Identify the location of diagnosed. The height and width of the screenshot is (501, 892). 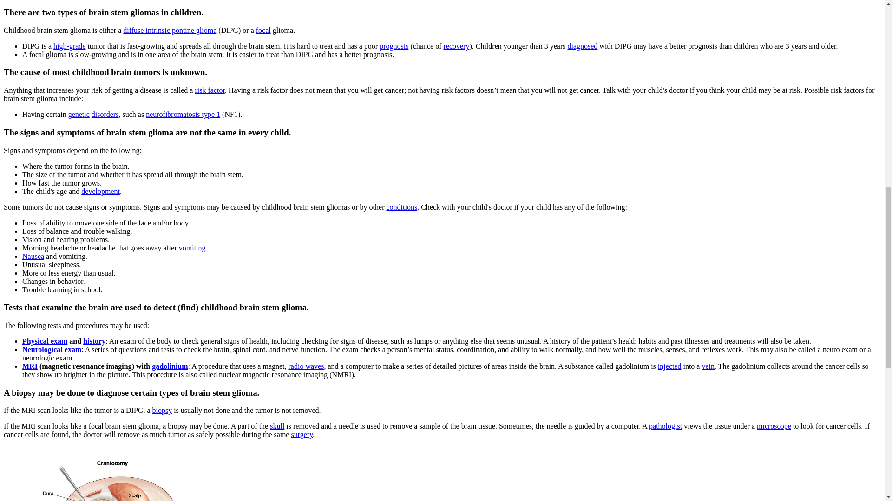
(583, 46).